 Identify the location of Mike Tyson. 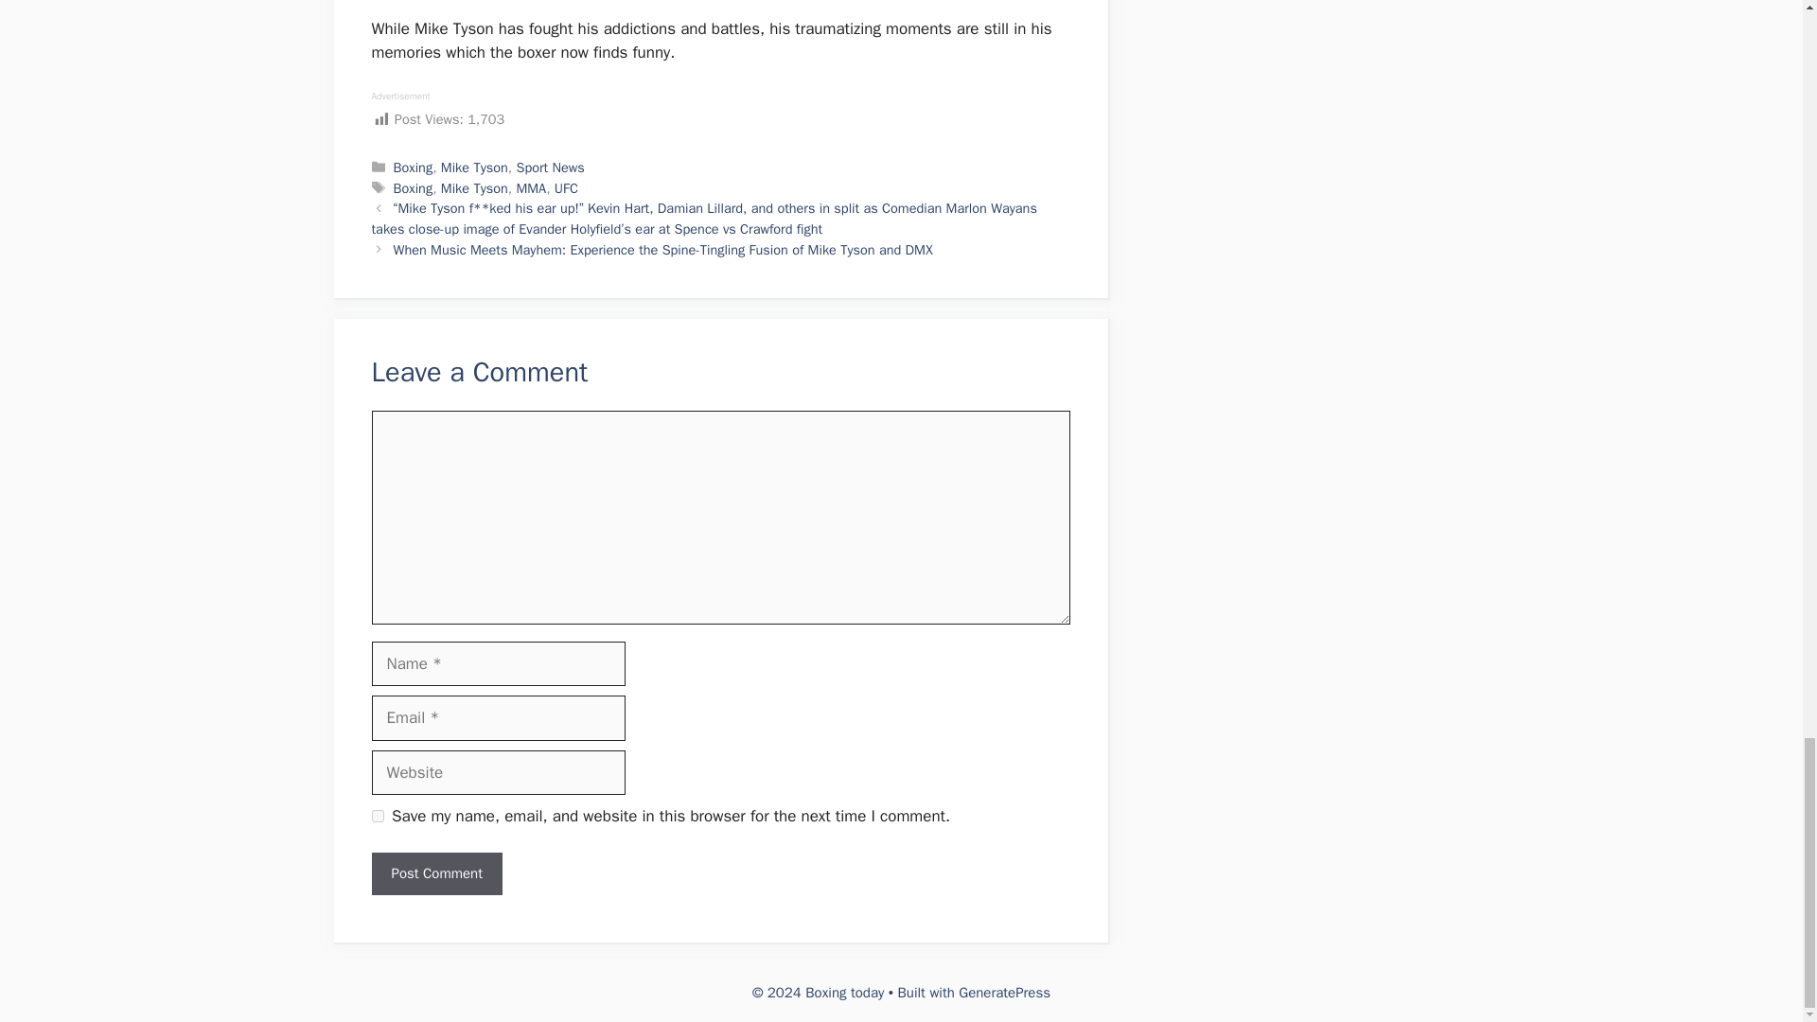
(475, 188).